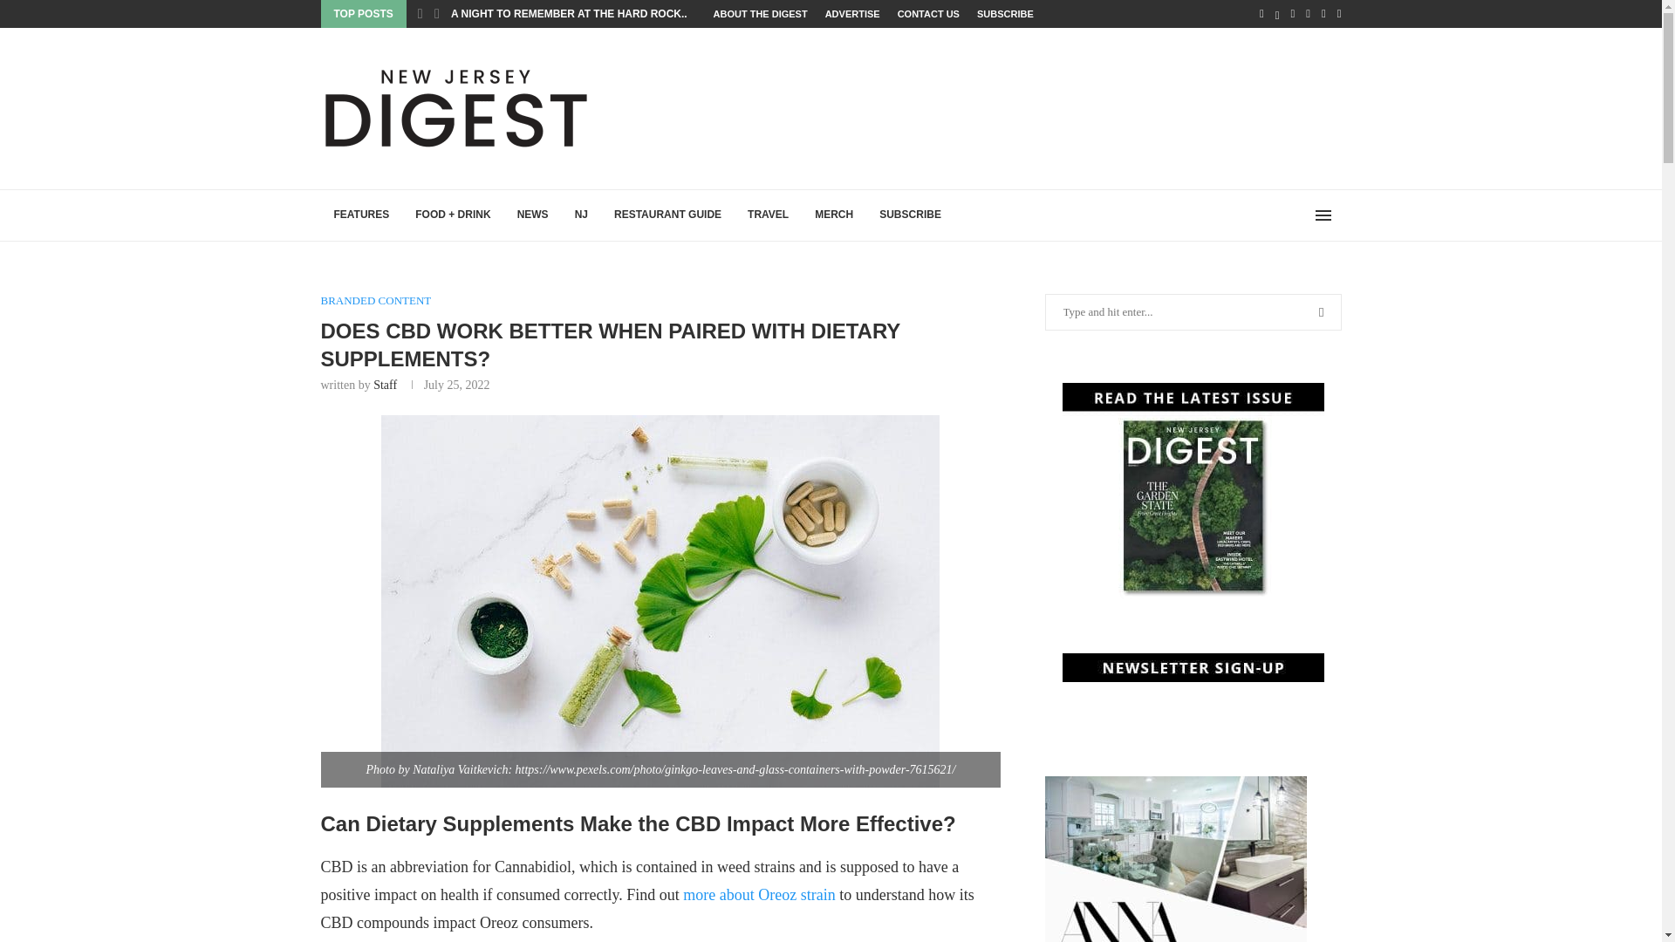 This screenshot has height=942, width=1675. I want to click on SUBSCRIBE, so click(1005, 14).